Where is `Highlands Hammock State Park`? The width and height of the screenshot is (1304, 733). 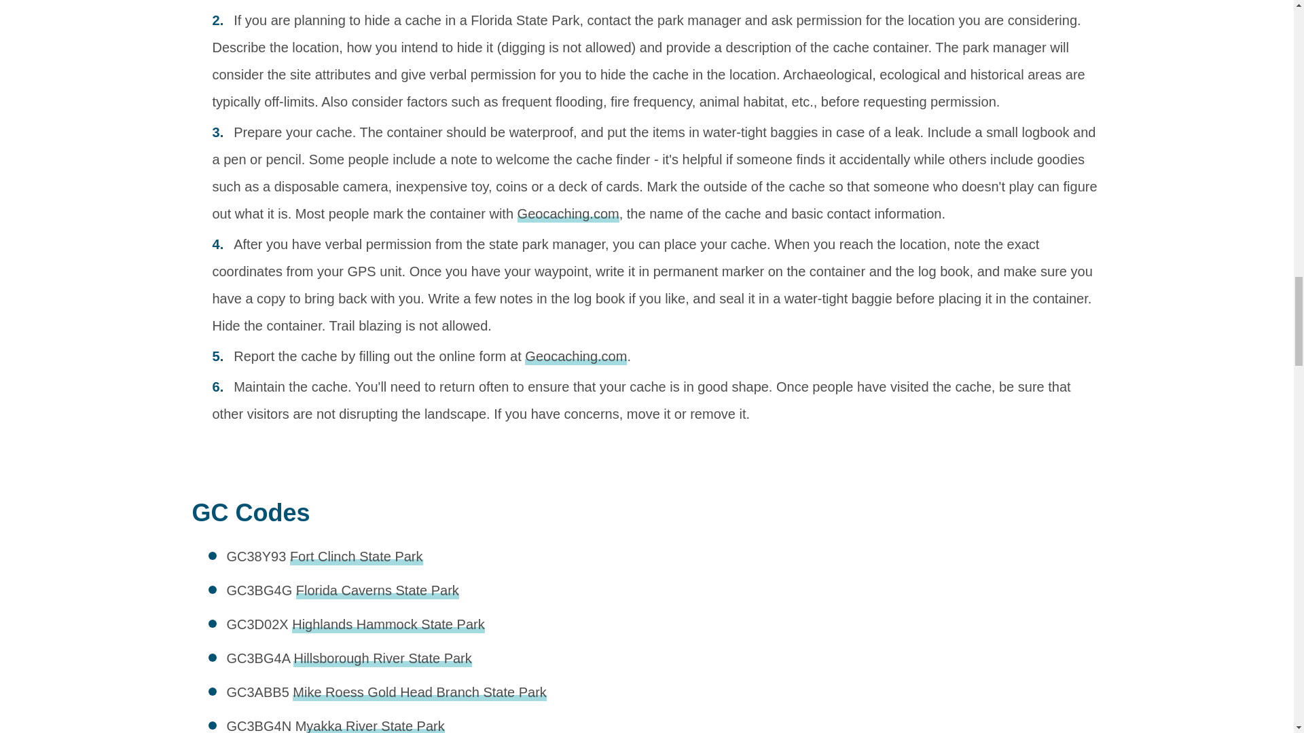
Highlands Hammock State Park is located at coordinates (388, 625).